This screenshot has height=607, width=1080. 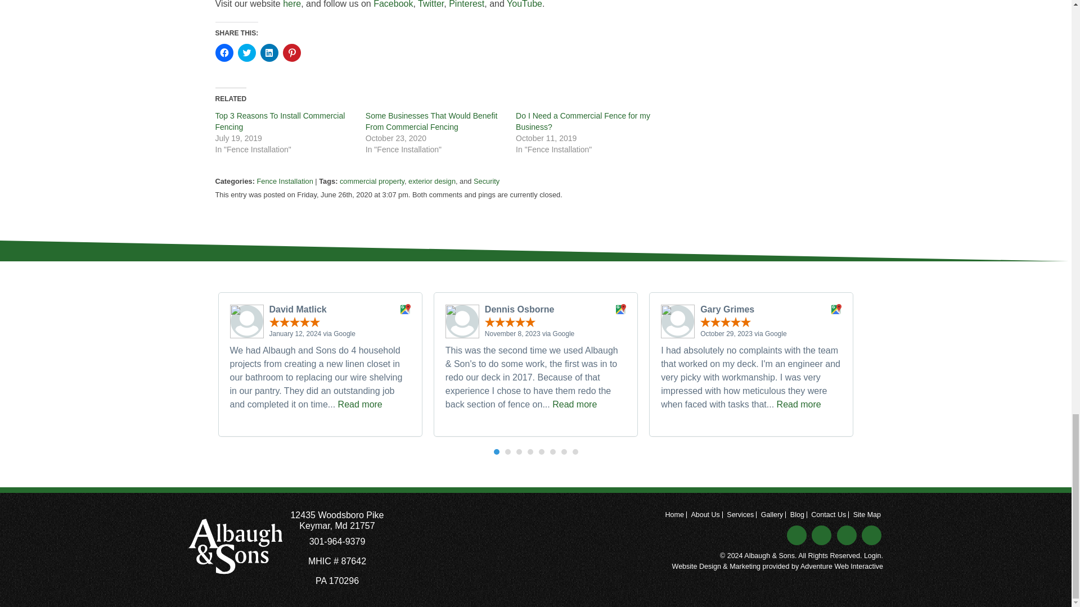 What do you see at coordinates (280, 121) in the screenshot?
I see `Top 3 Reasons To Install Commercial Fencing` at bounding box center [280, 121].